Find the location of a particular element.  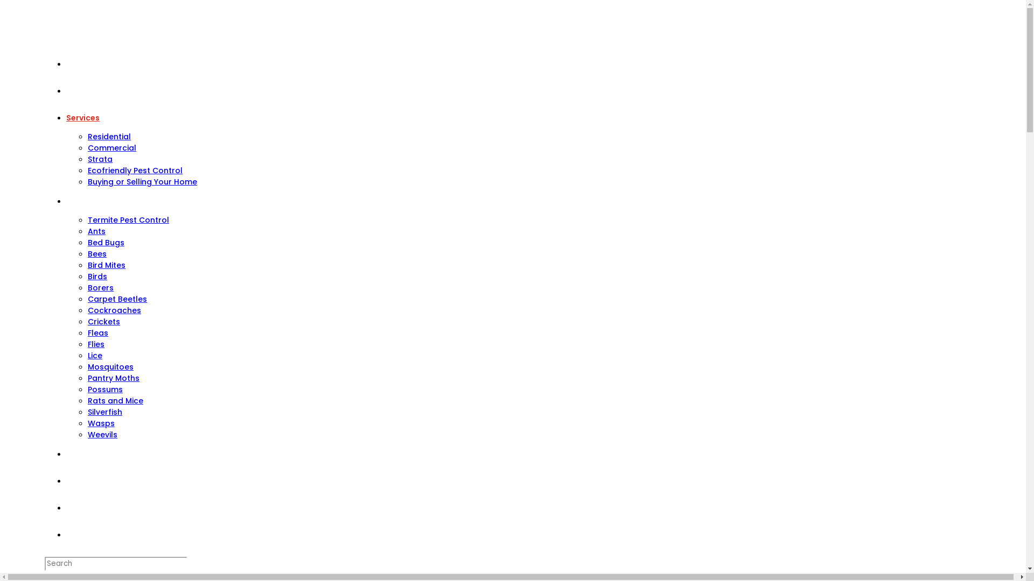

Services is located at coordinates (83, 118).